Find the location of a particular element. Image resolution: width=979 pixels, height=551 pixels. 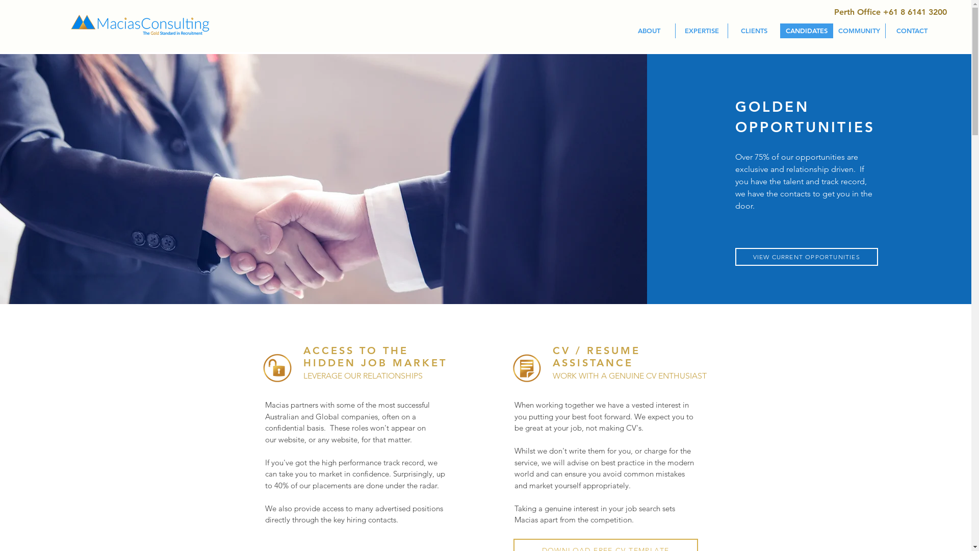

CANDIDATES is located at coordinates (807, 31).